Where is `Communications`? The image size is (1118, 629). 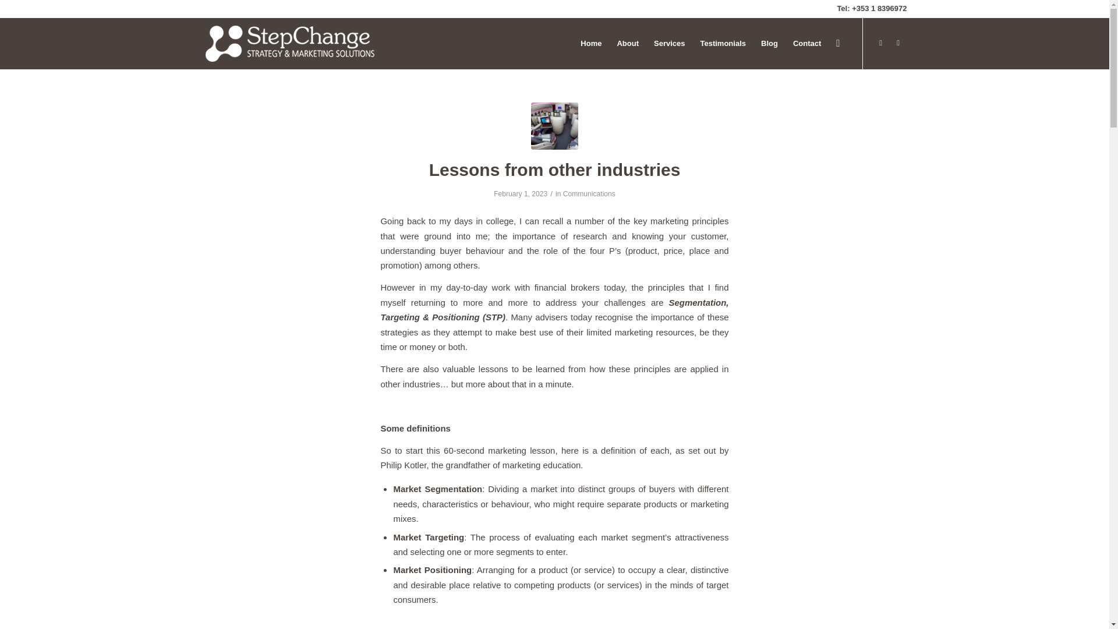
Communications is located at coordinates (589, 194).